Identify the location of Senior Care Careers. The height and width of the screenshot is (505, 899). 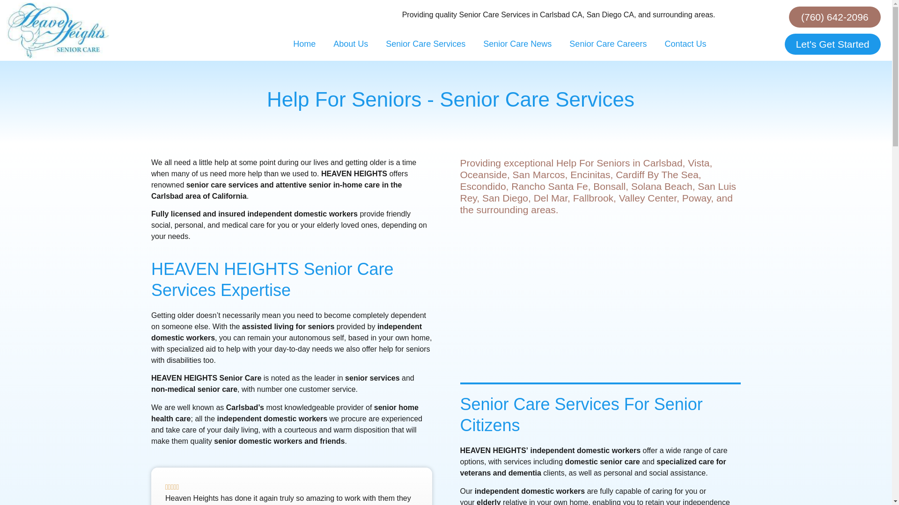
(608, 43).